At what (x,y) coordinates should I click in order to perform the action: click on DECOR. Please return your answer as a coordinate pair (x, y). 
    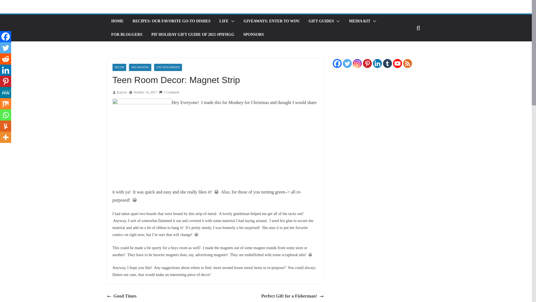
    Looking at the image, I should click on (119, 67).